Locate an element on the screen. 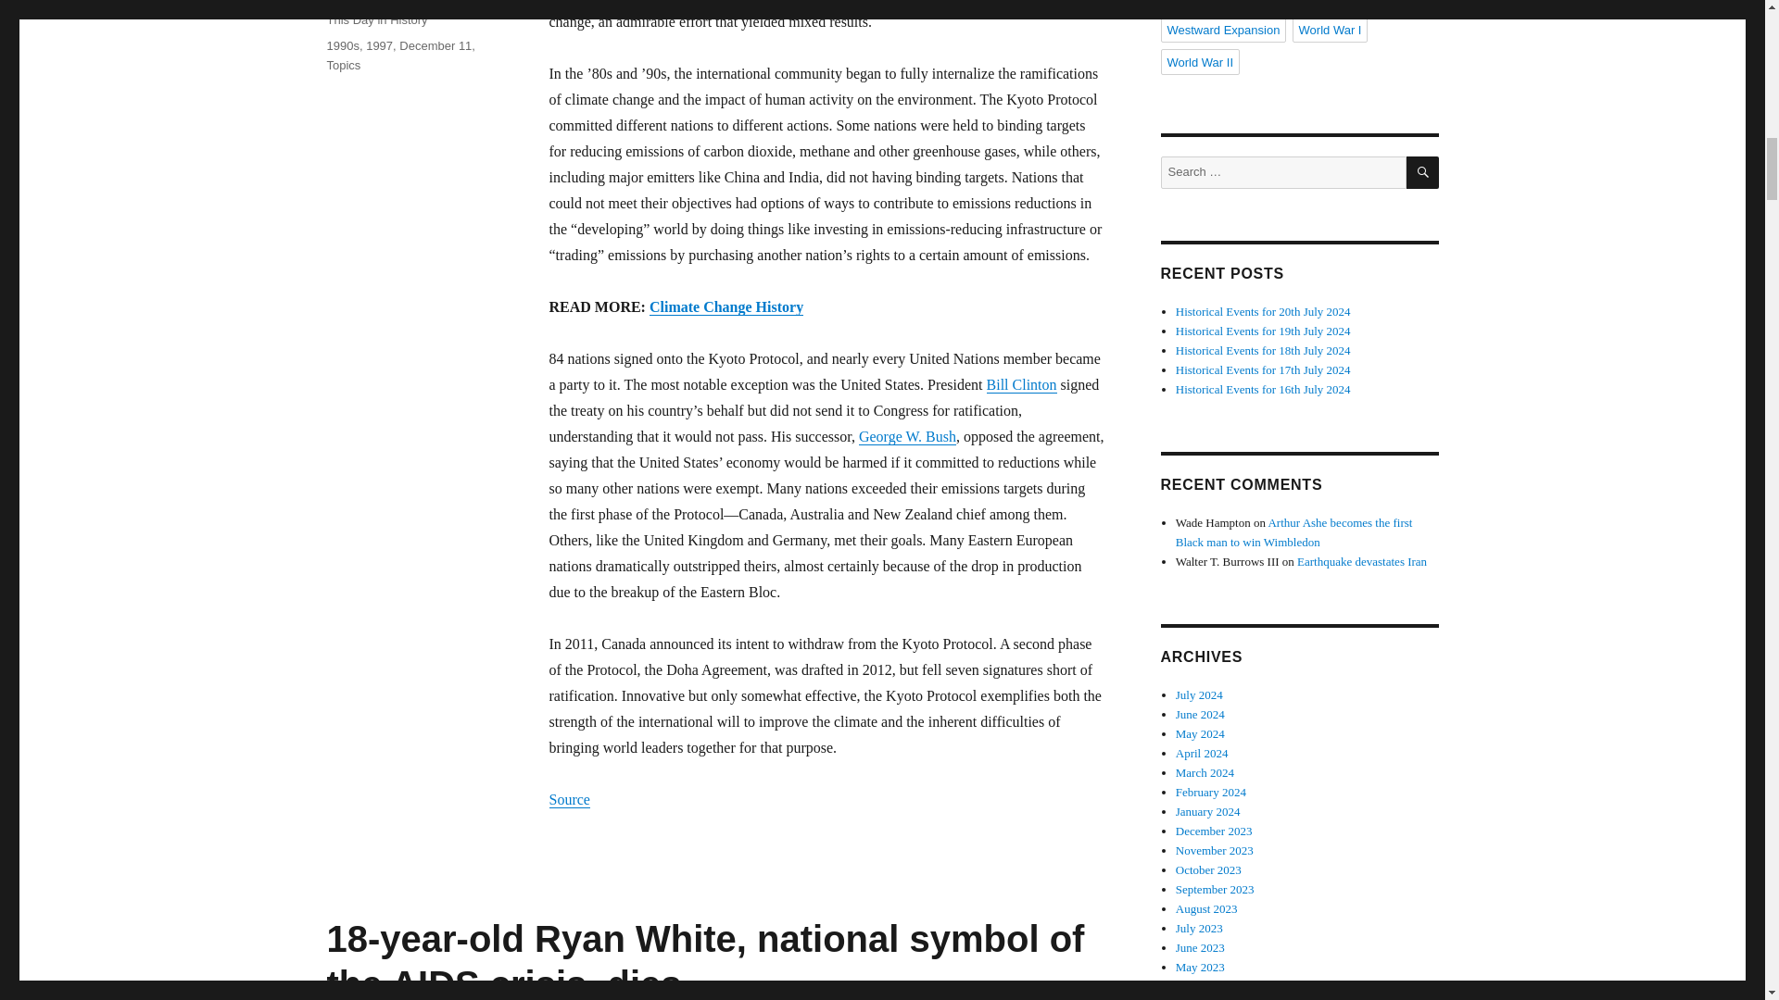  Source is located at coordinates (568, 799).